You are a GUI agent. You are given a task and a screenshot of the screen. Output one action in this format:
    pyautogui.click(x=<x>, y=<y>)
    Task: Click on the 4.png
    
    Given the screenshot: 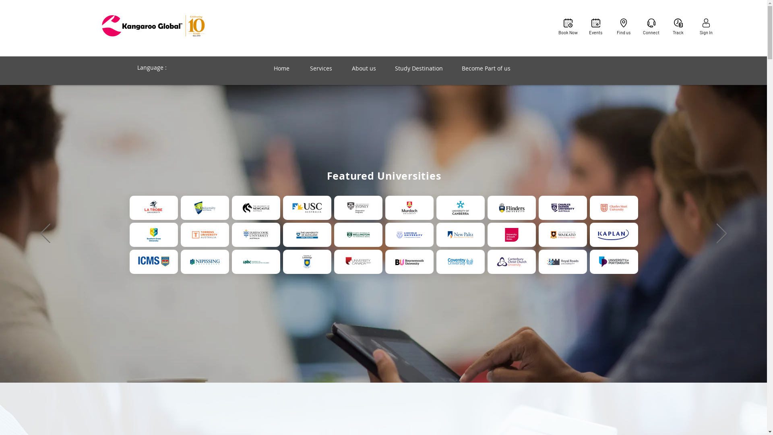 What is the action you would take?
    pyautogui.click(x=461, y=208)
    